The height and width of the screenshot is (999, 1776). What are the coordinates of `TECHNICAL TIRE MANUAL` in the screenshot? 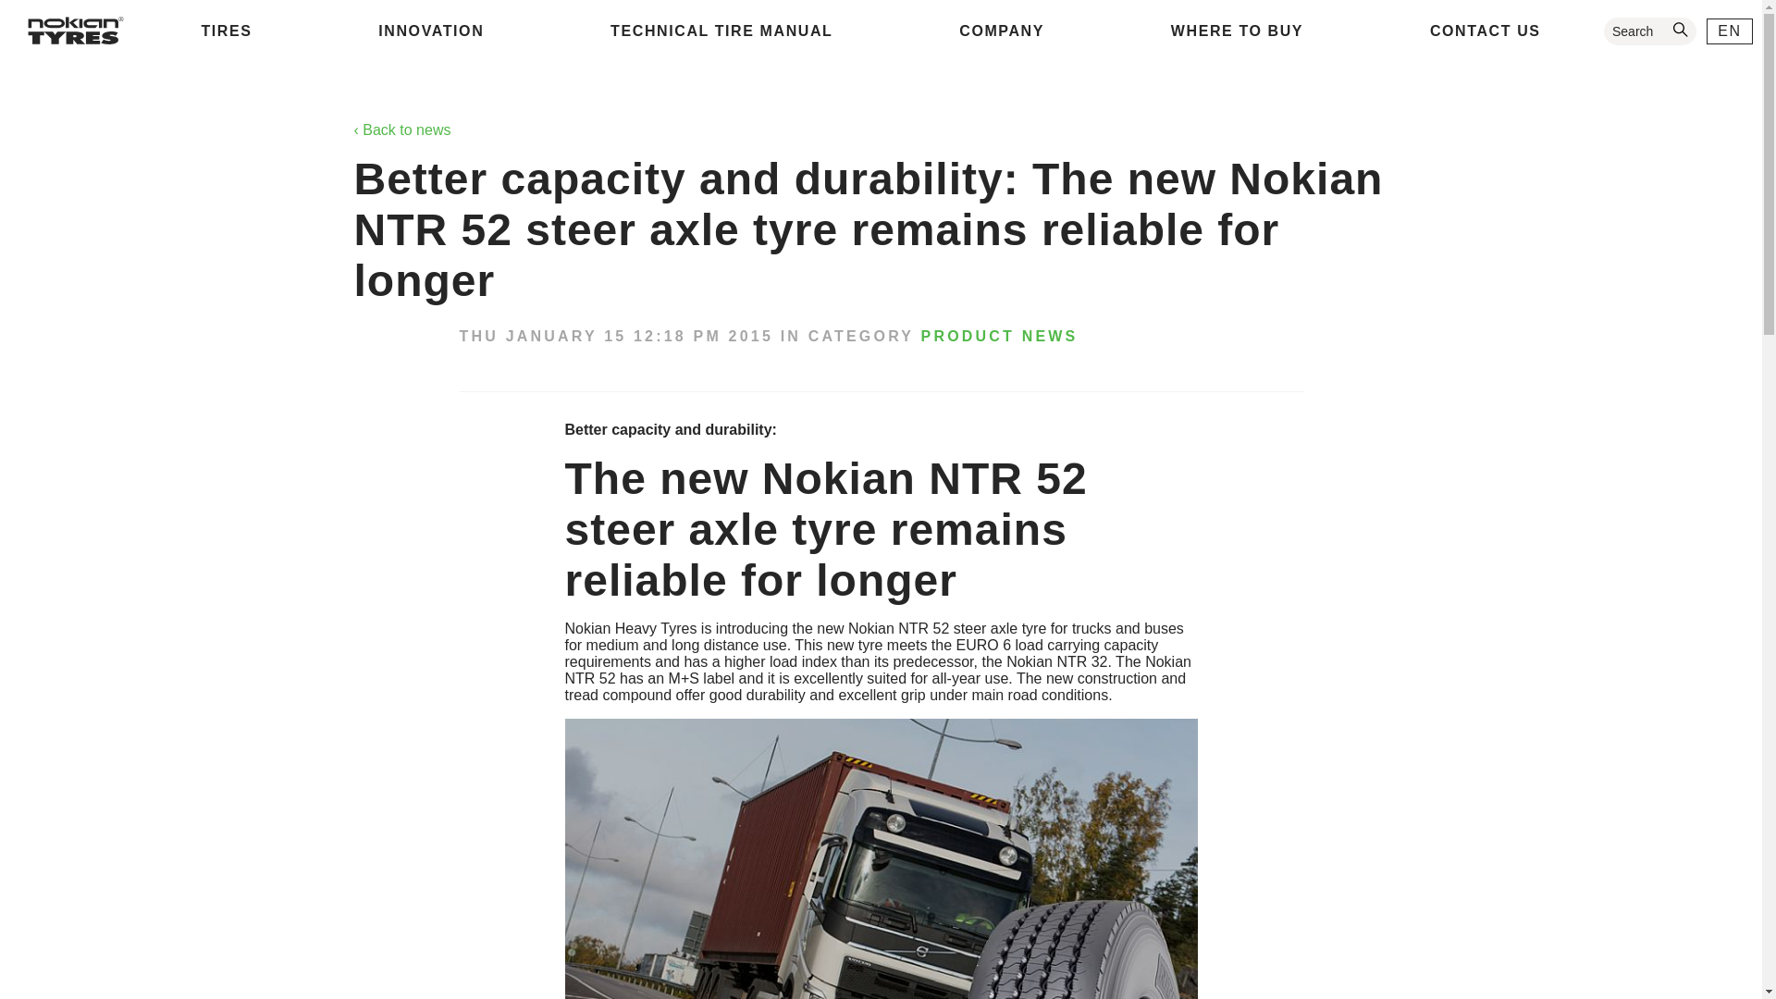 It's located at (721, 31).